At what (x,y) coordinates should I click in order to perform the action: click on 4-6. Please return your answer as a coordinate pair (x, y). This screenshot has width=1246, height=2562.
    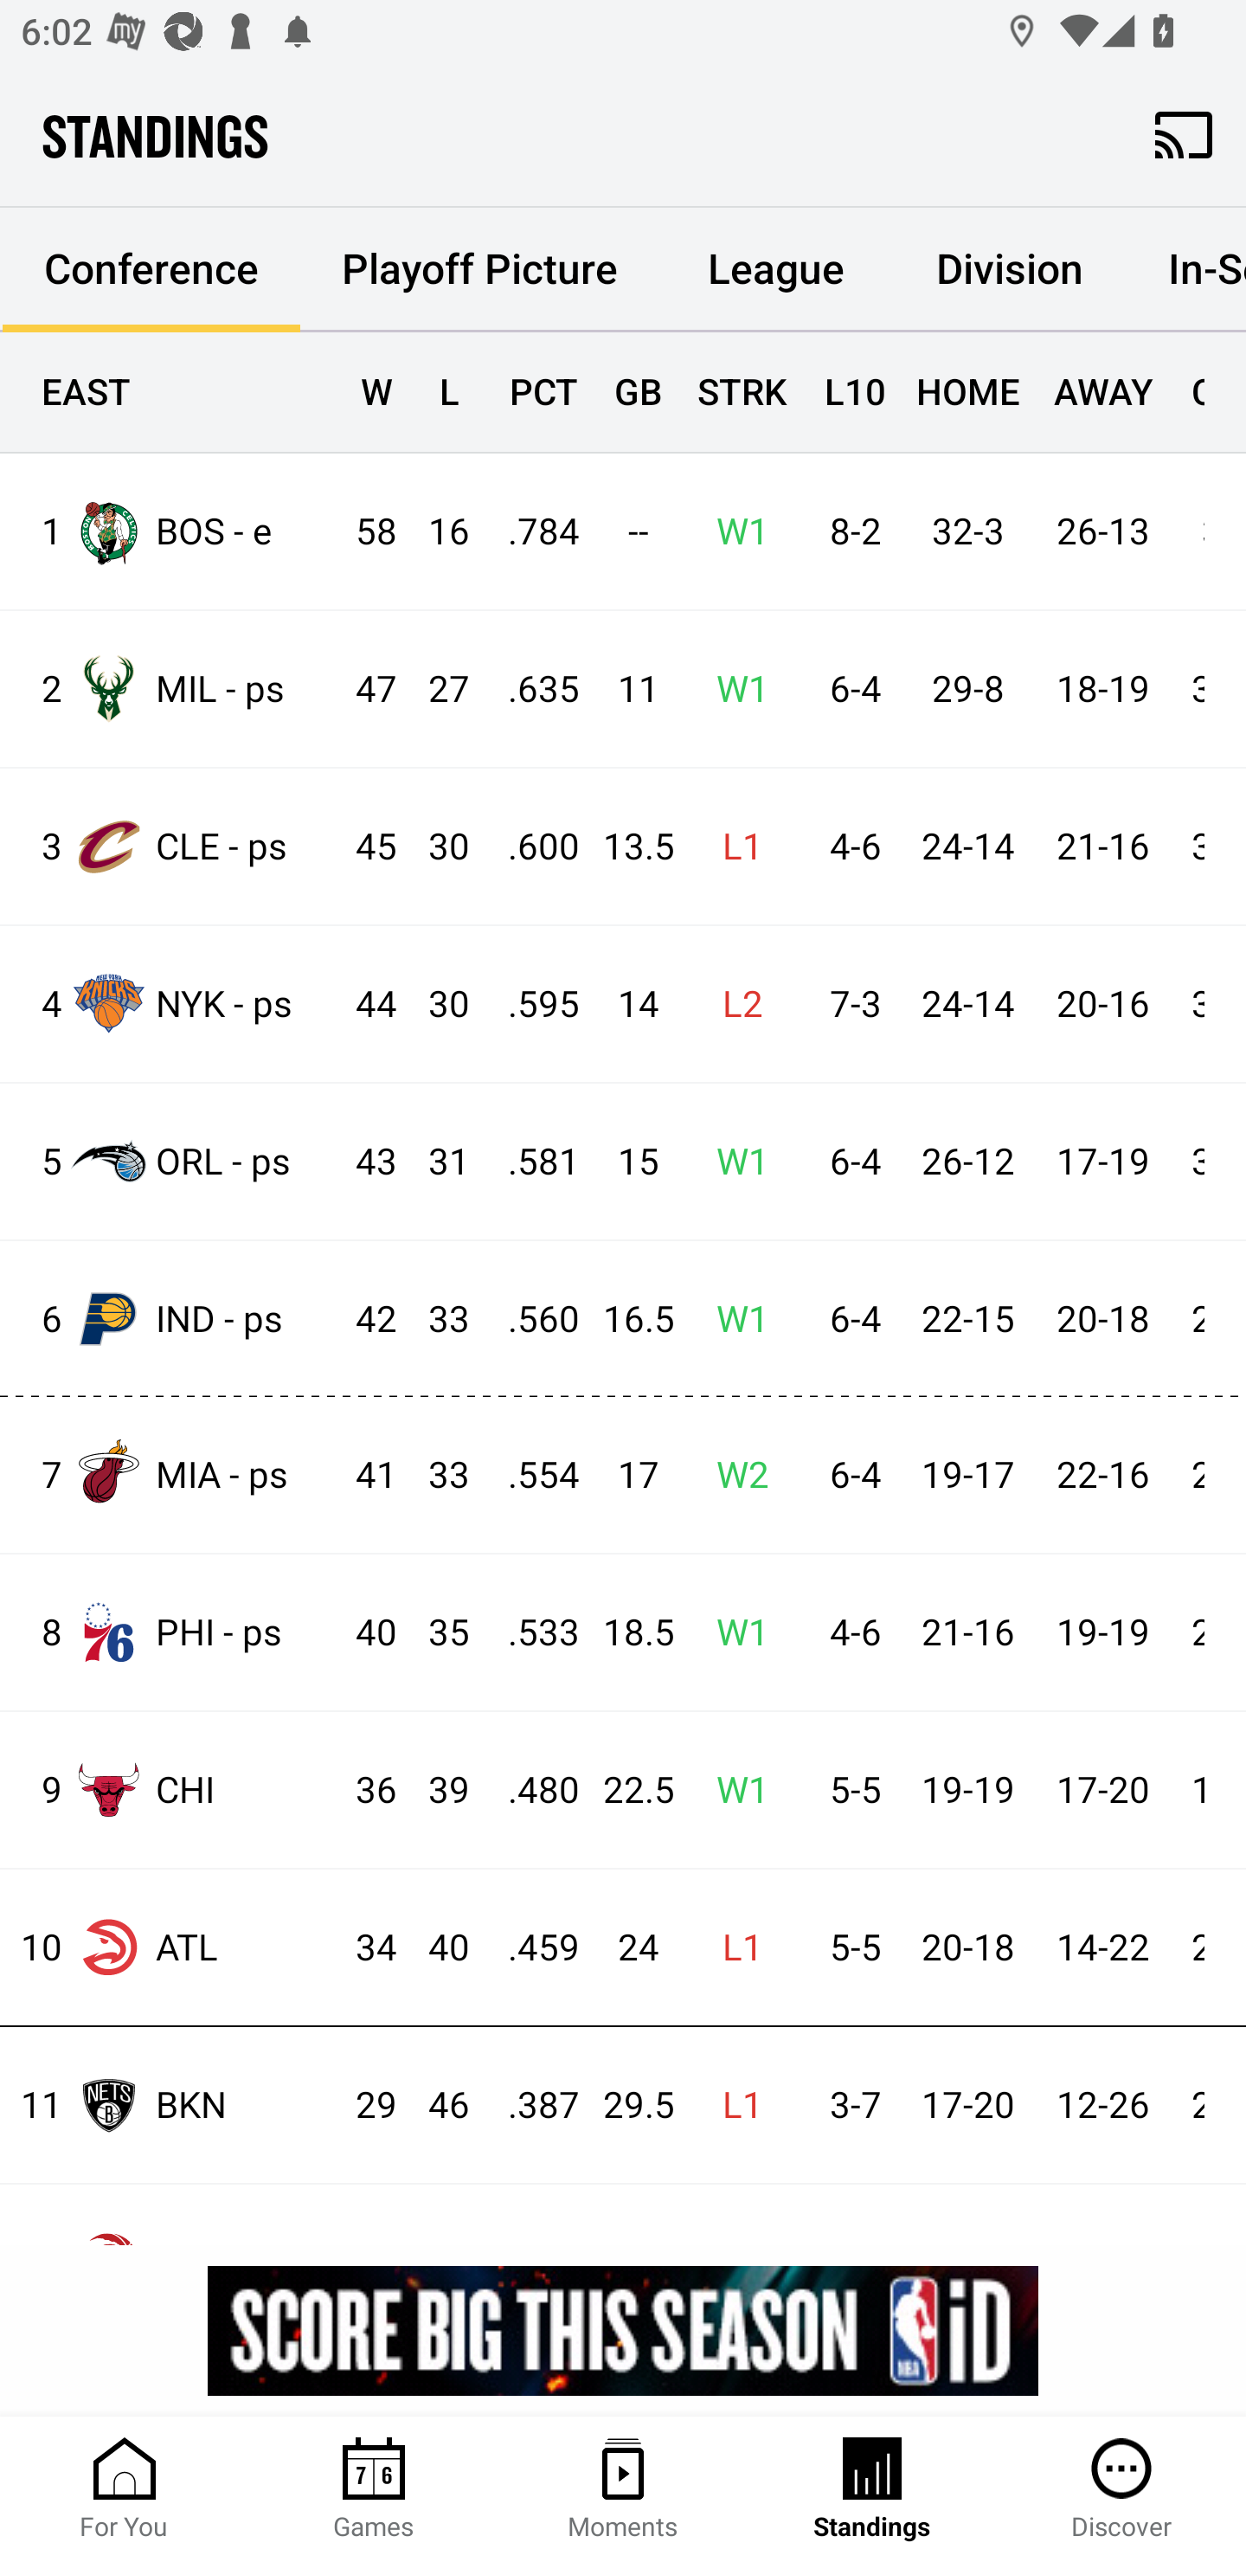
    Looking at the image, I should click on (847, 846).